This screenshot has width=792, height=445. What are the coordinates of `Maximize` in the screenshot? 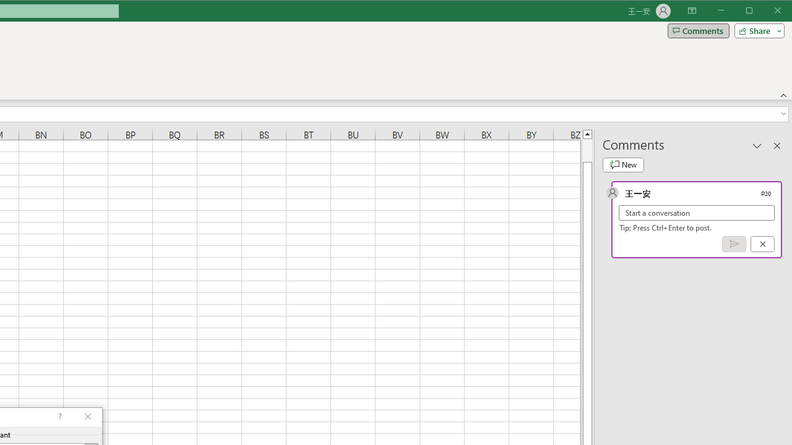 It's located at (767, 11).